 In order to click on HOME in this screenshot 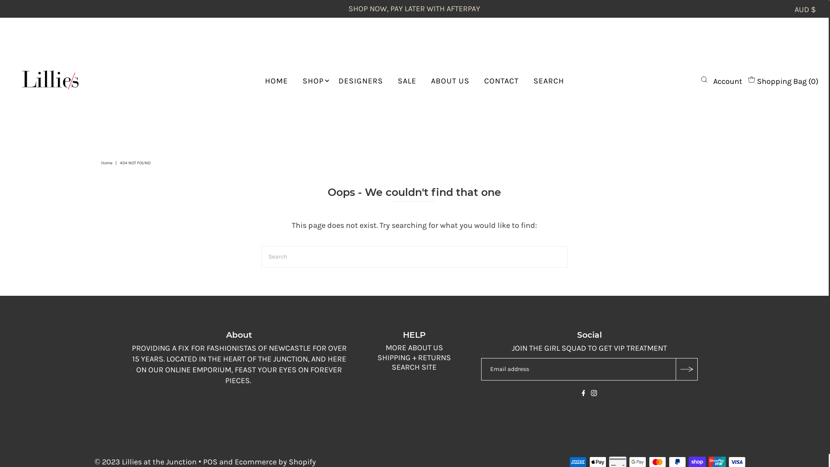, I will do `click(277, 81)`.